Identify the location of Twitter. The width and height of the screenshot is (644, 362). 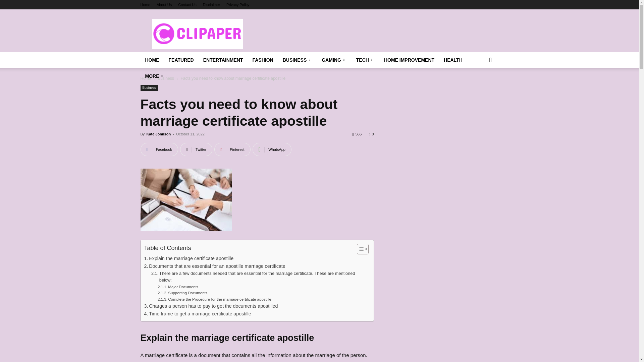
(196, 149).